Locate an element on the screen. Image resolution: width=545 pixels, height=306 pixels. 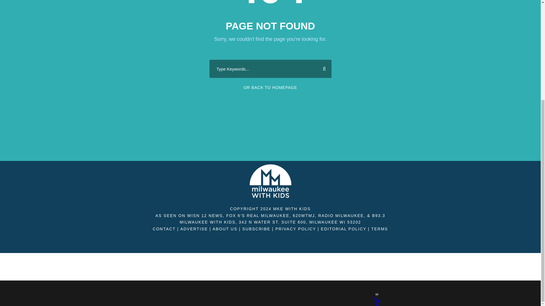
Search is located at coordinates (322, 69).